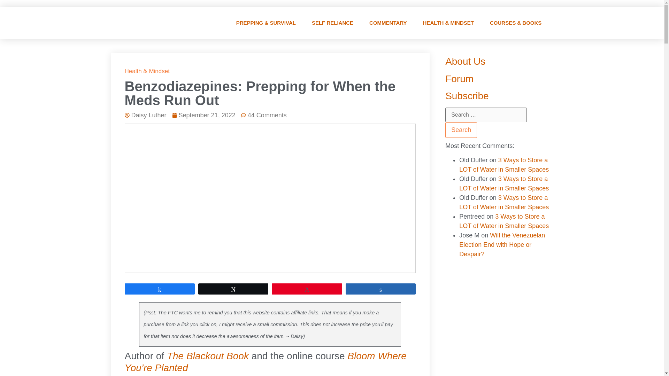  Describe the element at coordinates (461, 130) in the screenshot. I see `Search` at that location.